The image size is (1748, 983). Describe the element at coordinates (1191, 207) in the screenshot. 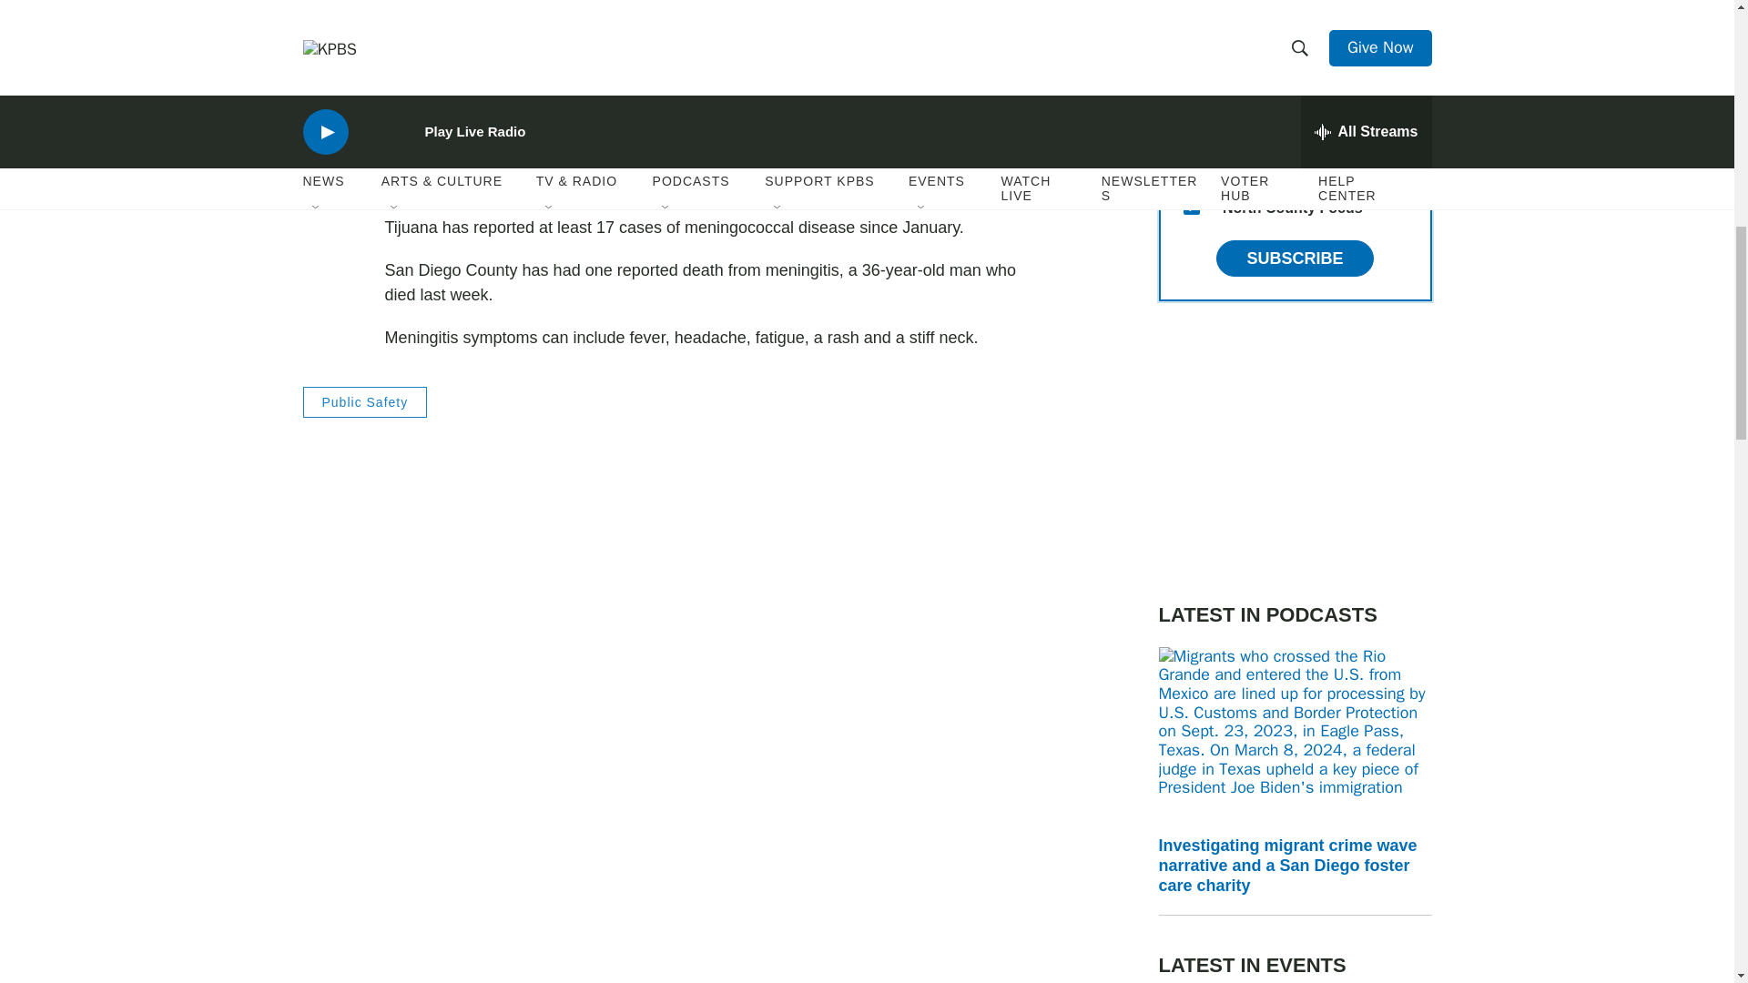

I see `15` at that location.